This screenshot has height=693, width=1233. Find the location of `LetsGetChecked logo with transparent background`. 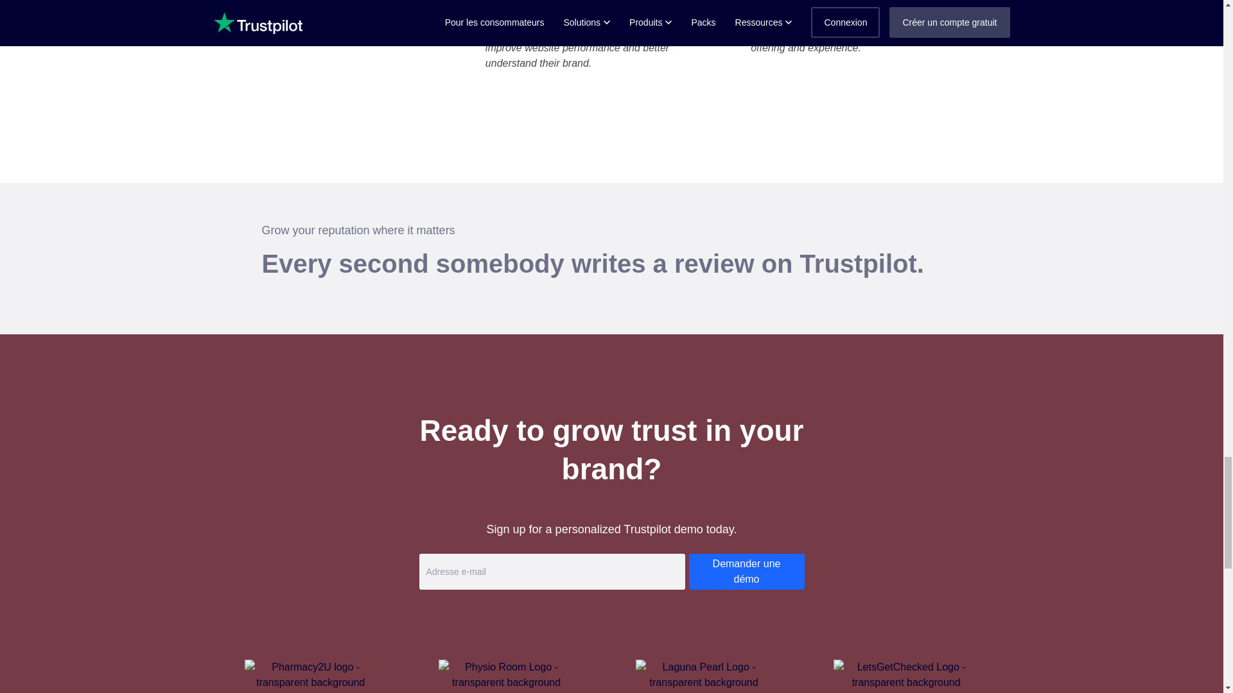

LetsGetChecked logo with transparent background is located at coordinates (905, 675).